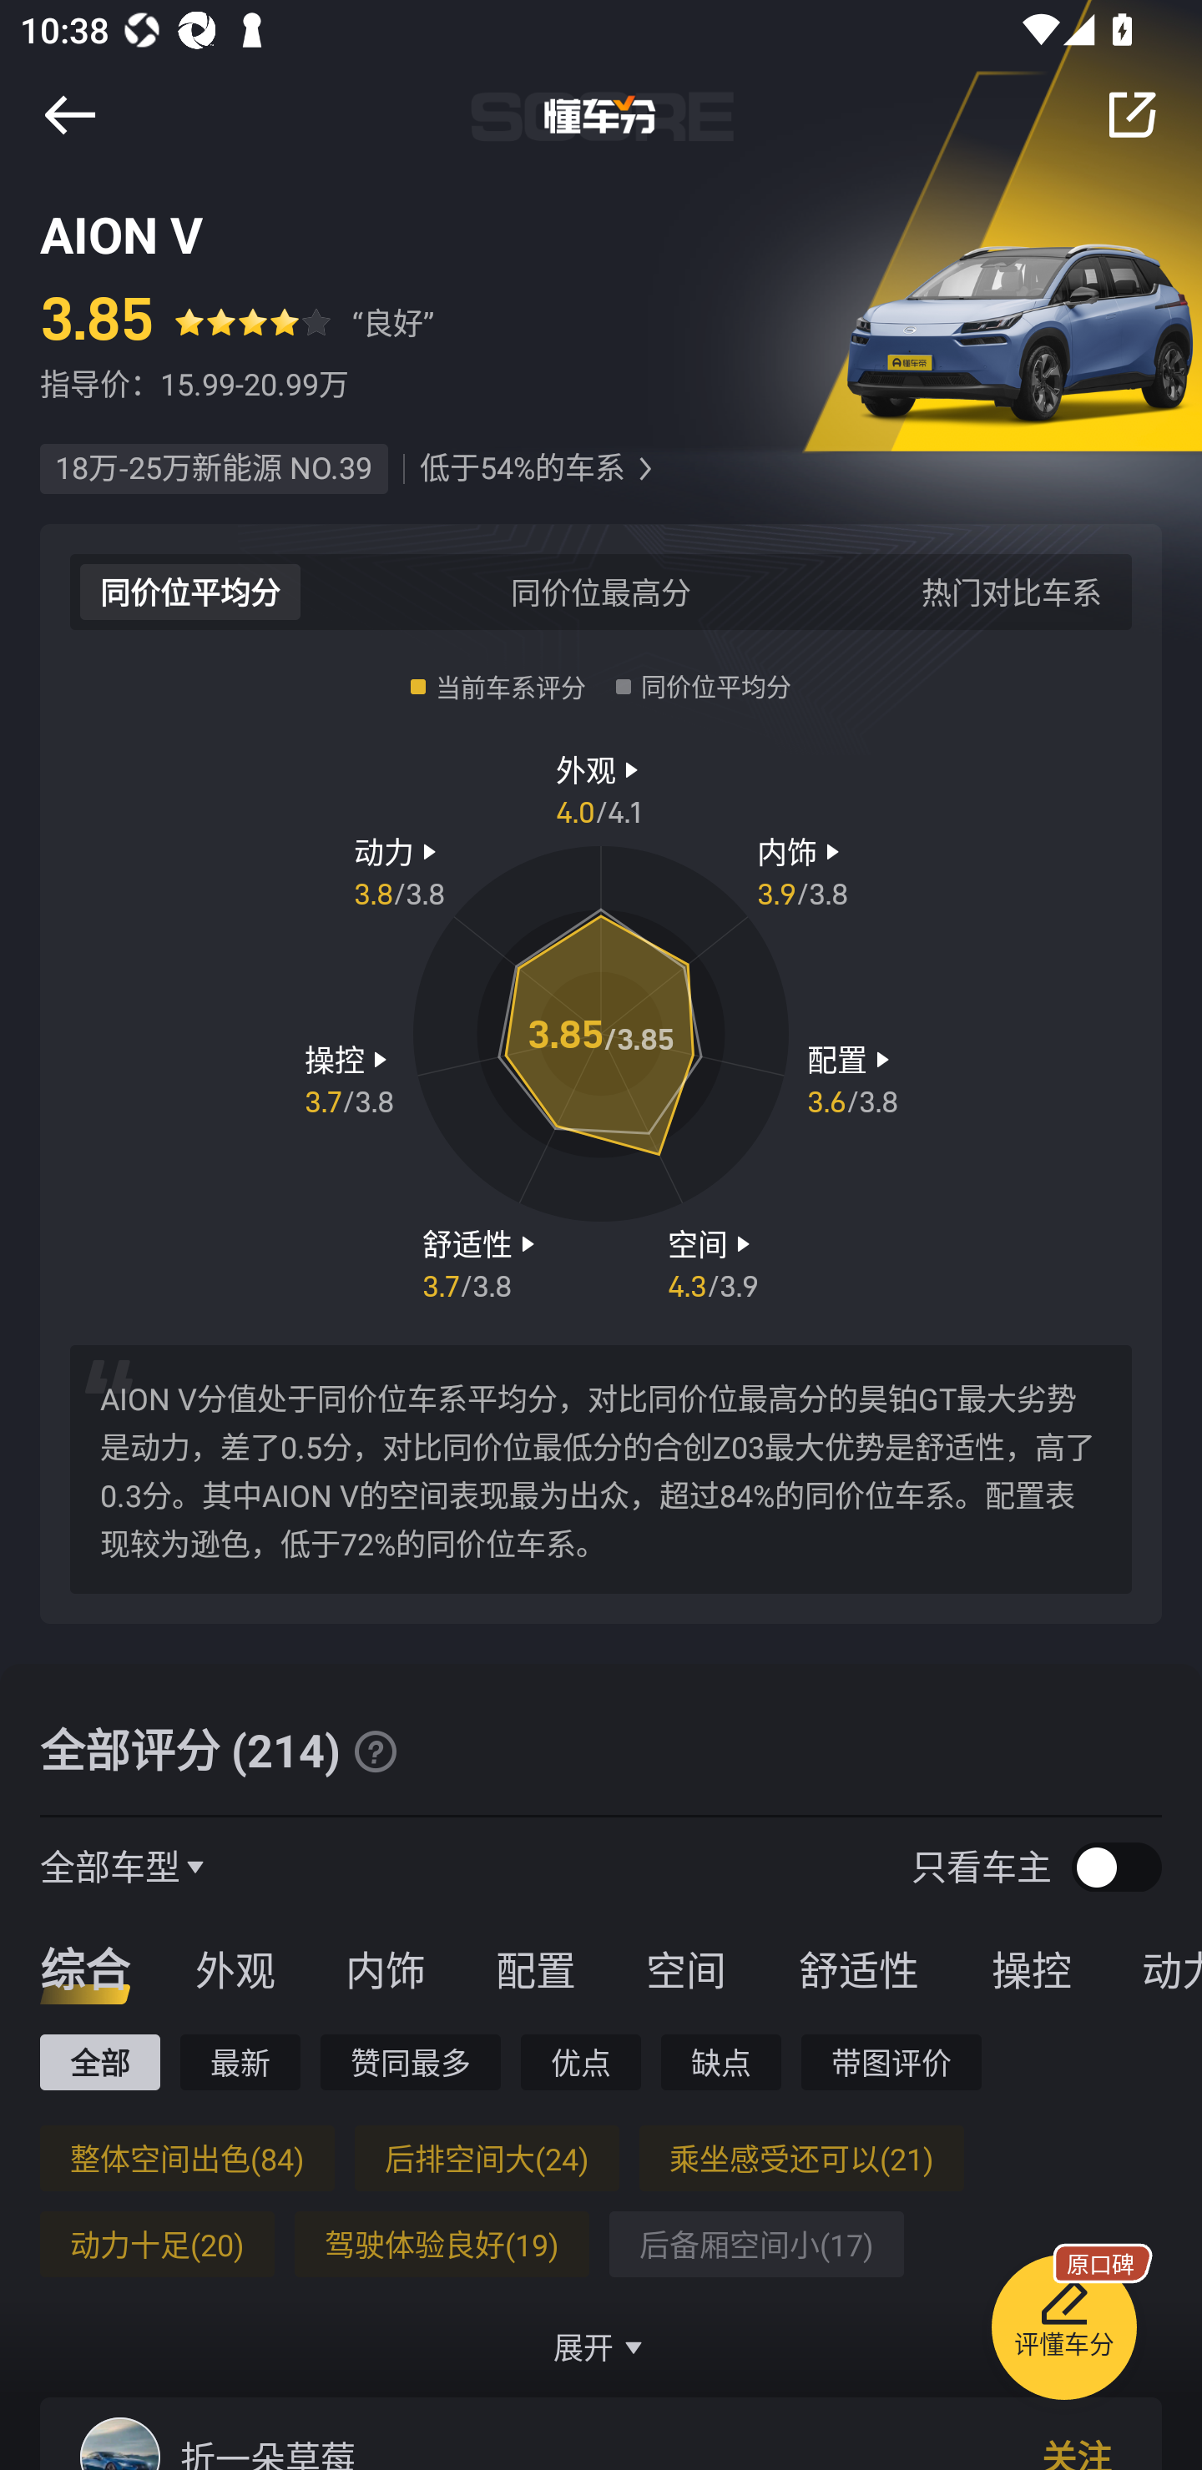  Describe the element at coordinates (1012, 591) in the screenshot. I see `热门对比车系` at that location.